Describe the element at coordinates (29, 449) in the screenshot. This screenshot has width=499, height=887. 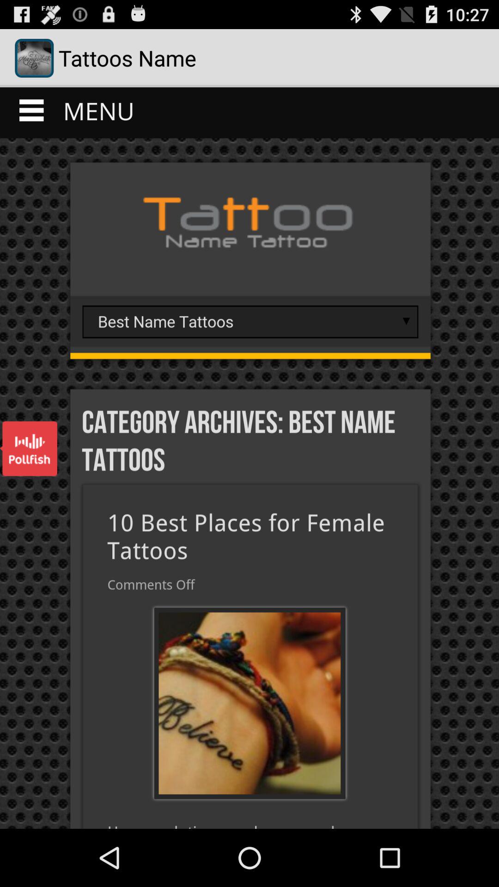
I see `polfish advertisement` at that location.